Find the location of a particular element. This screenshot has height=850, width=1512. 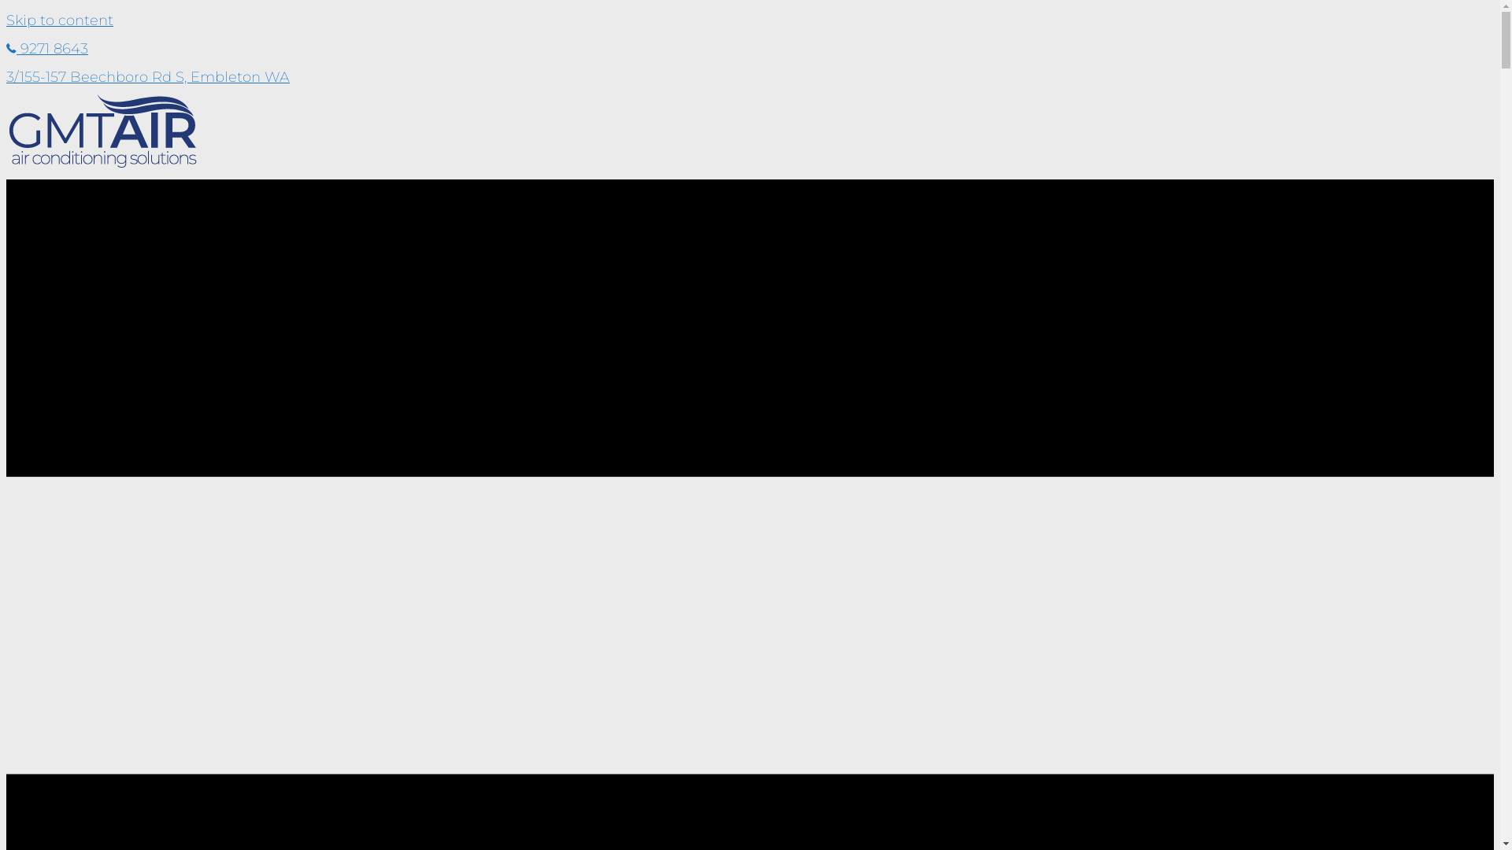

3/155-157 Beechboro Rd S, Embleton WA is located at coordinates (148, 77).